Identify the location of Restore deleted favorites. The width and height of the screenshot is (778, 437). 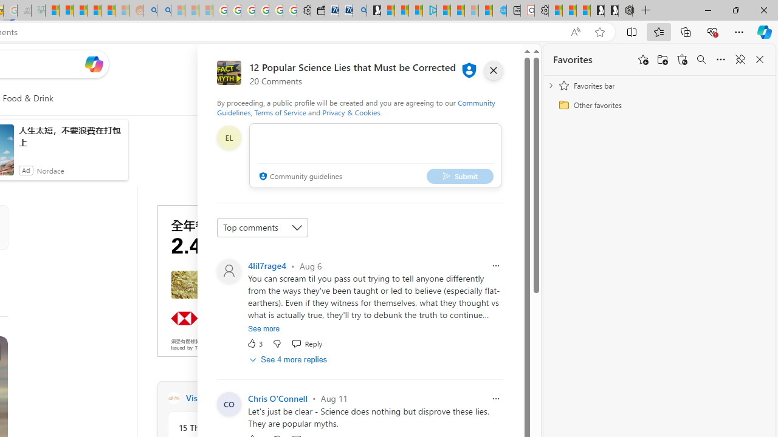
(682, 59).